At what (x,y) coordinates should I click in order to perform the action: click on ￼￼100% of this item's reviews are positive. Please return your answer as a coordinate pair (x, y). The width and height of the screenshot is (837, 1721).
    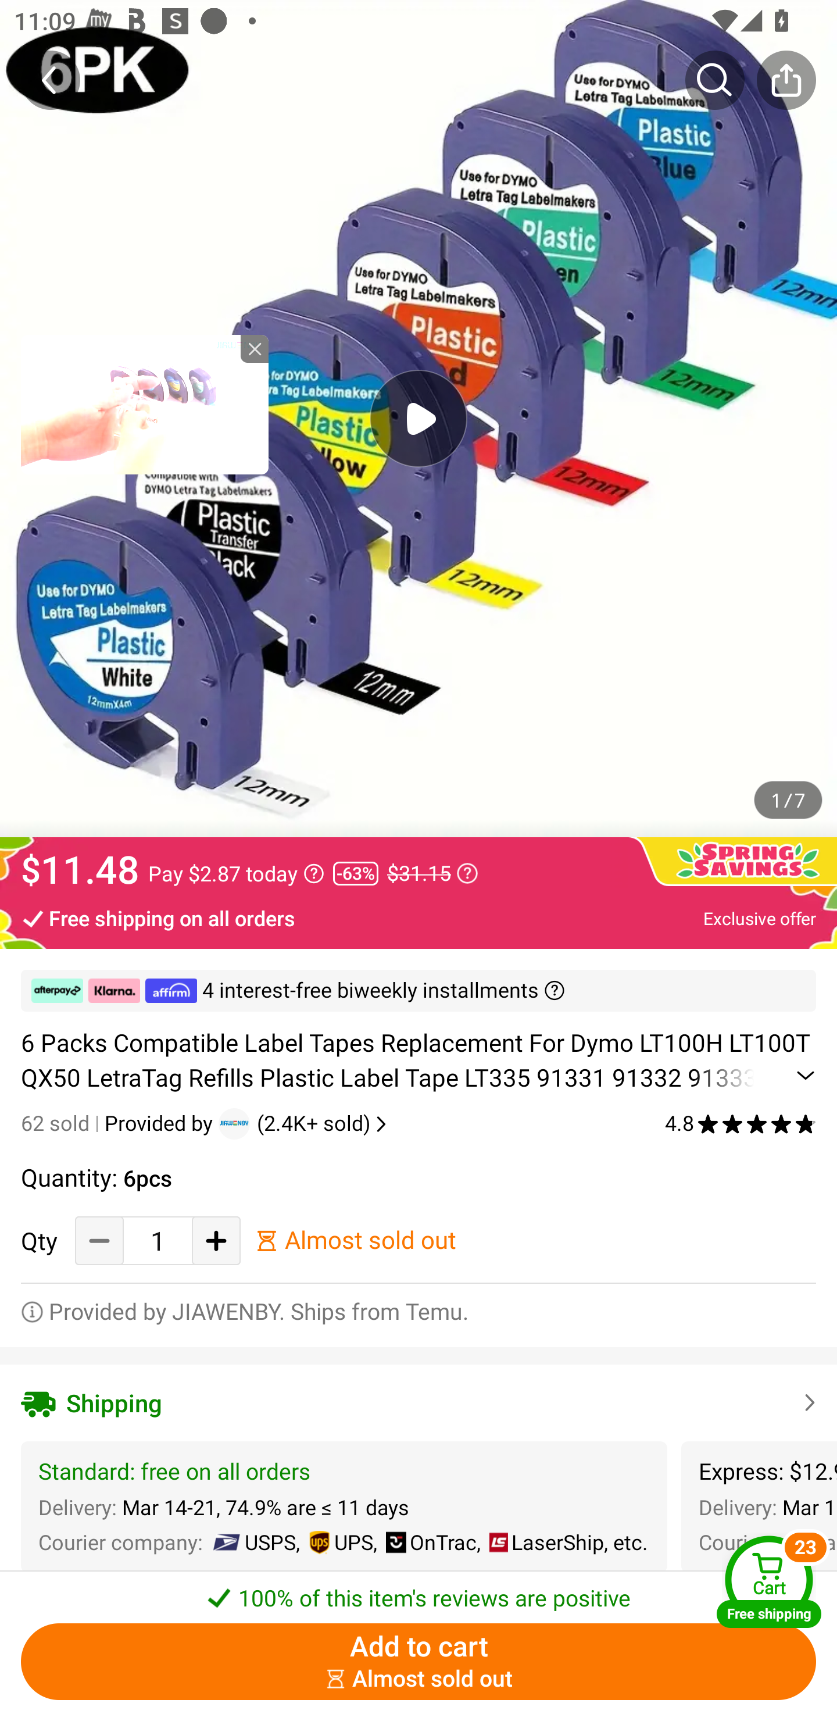
    Looking at the image, I should click on (419, 1592).